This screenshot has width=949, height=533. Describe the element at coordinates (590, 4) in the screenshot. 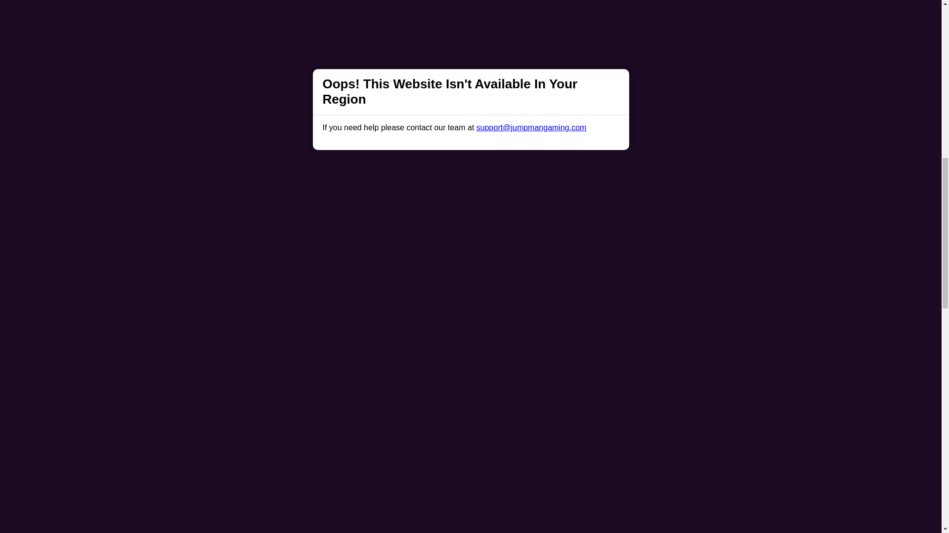

I see `video slot` at that location.